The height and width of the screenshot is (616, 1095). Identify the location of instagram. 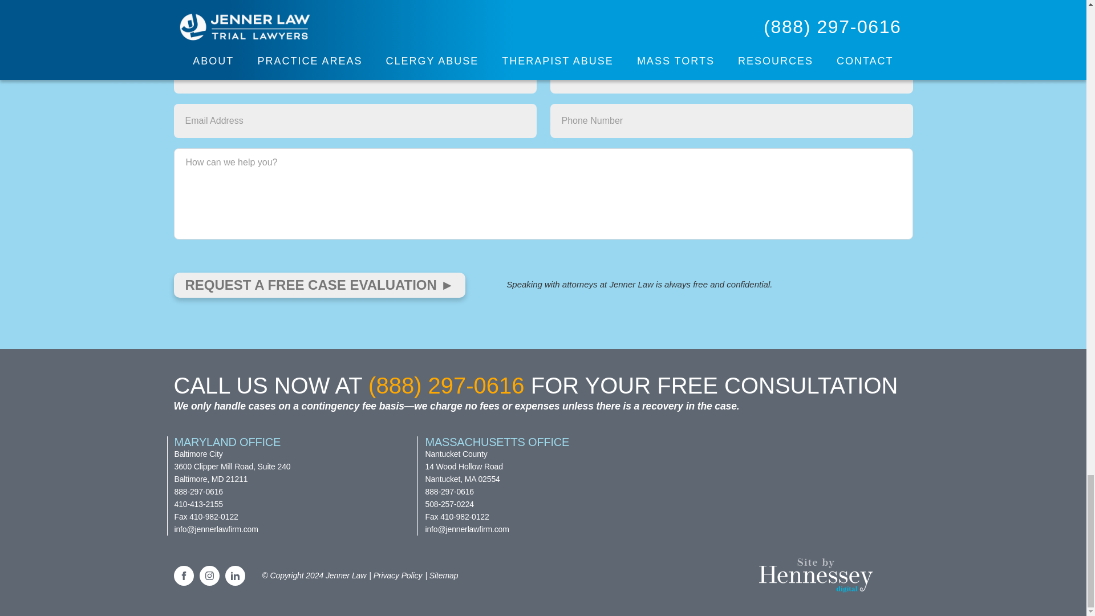
(209, 576).